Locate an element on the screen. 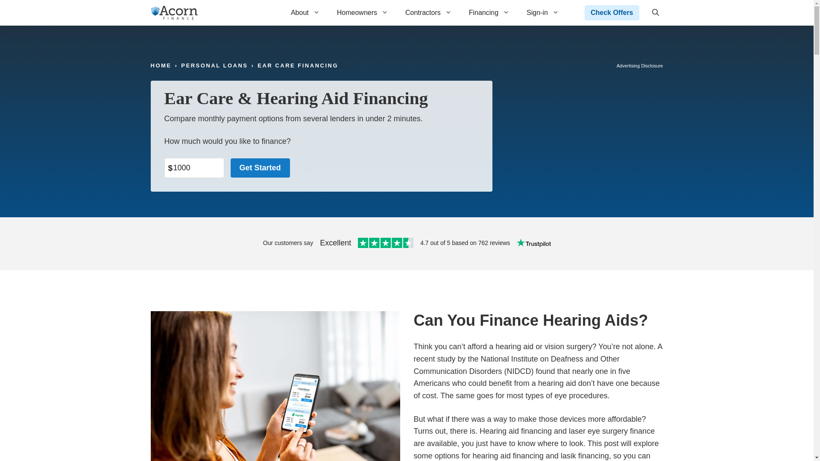 The height and width of the screenshot is (461, 820). Customer reviews powered by Trustpilot is located at coordinates (406, 244).